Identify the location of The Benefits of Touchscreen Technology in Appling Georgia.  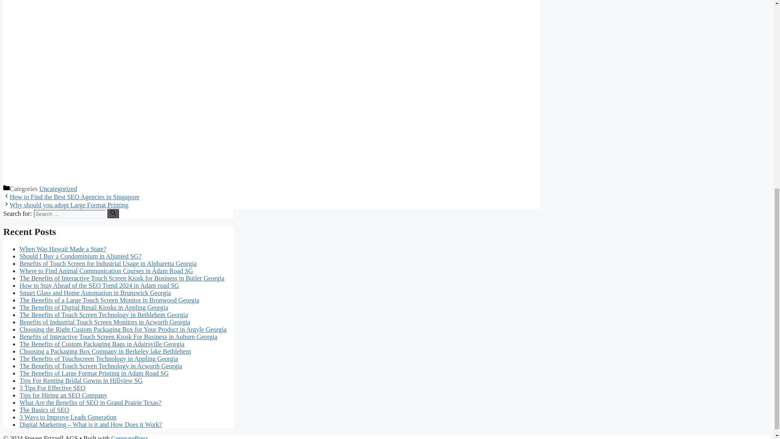
(98, 359).